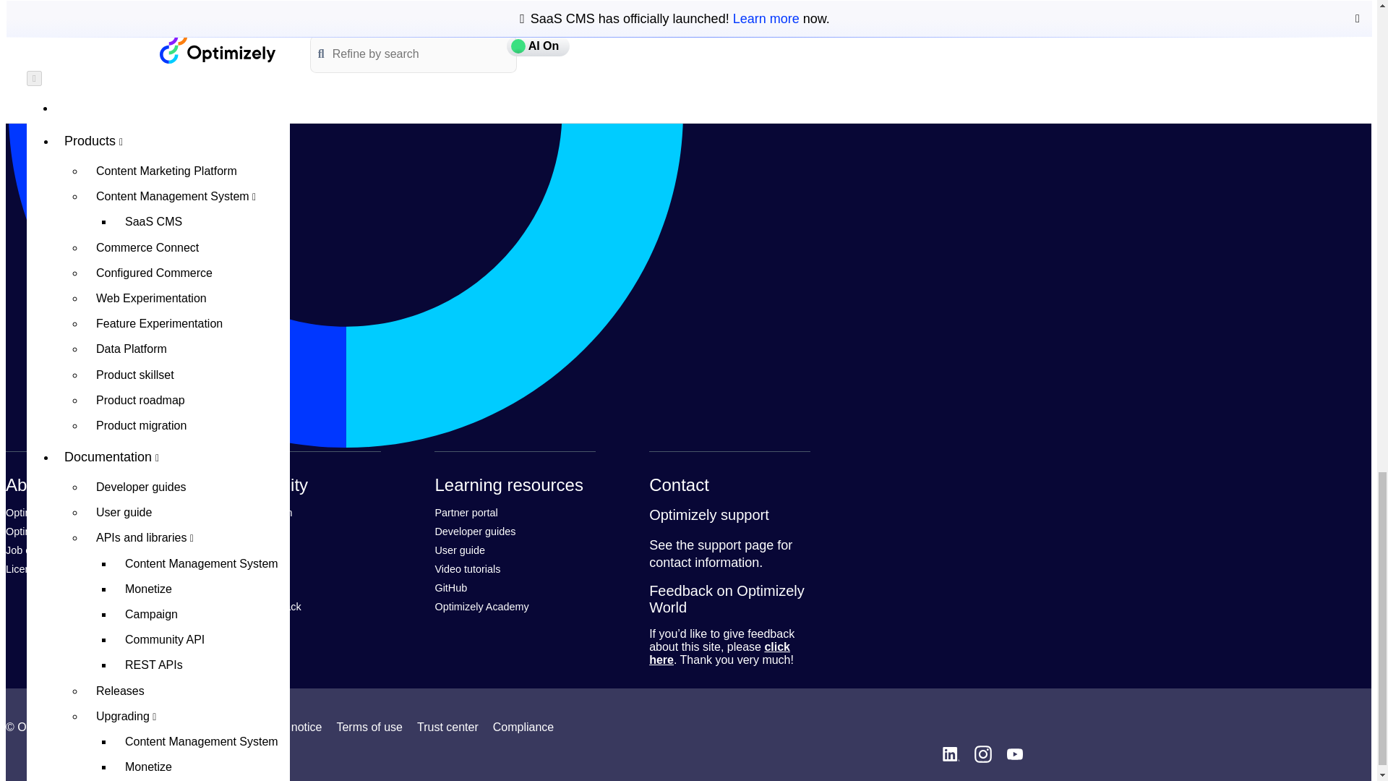  I want to click on Optimizely User Guide, so click(459, 550).